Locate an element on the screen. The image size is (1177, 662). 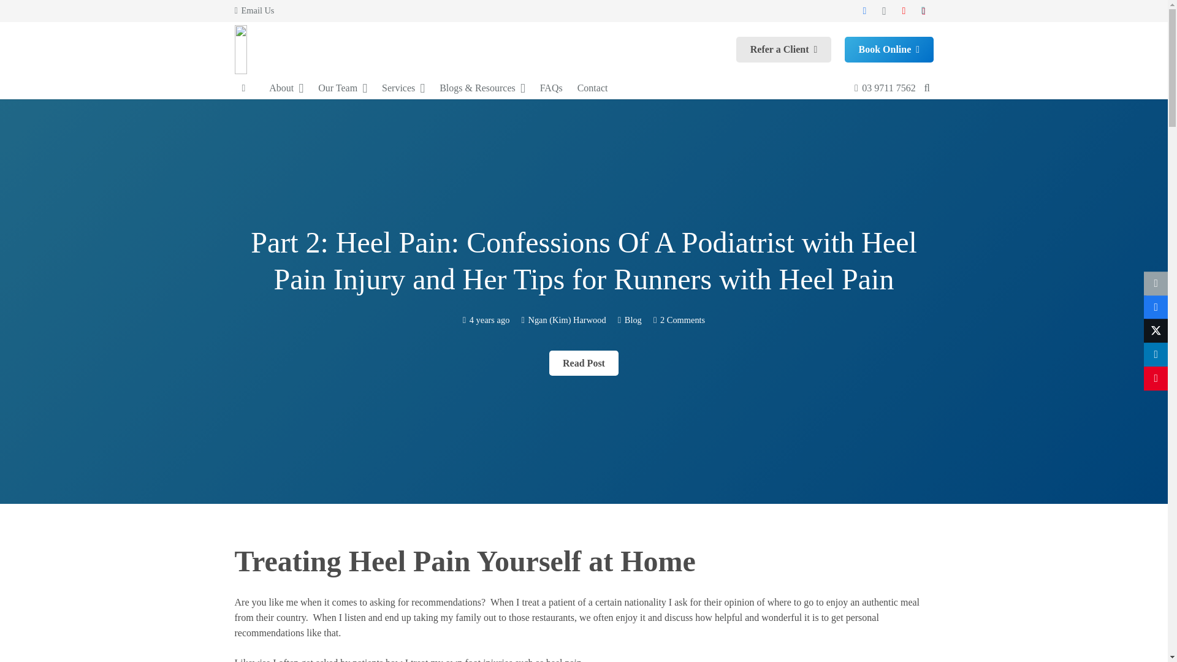
Services is located at coordinates (403, 88).